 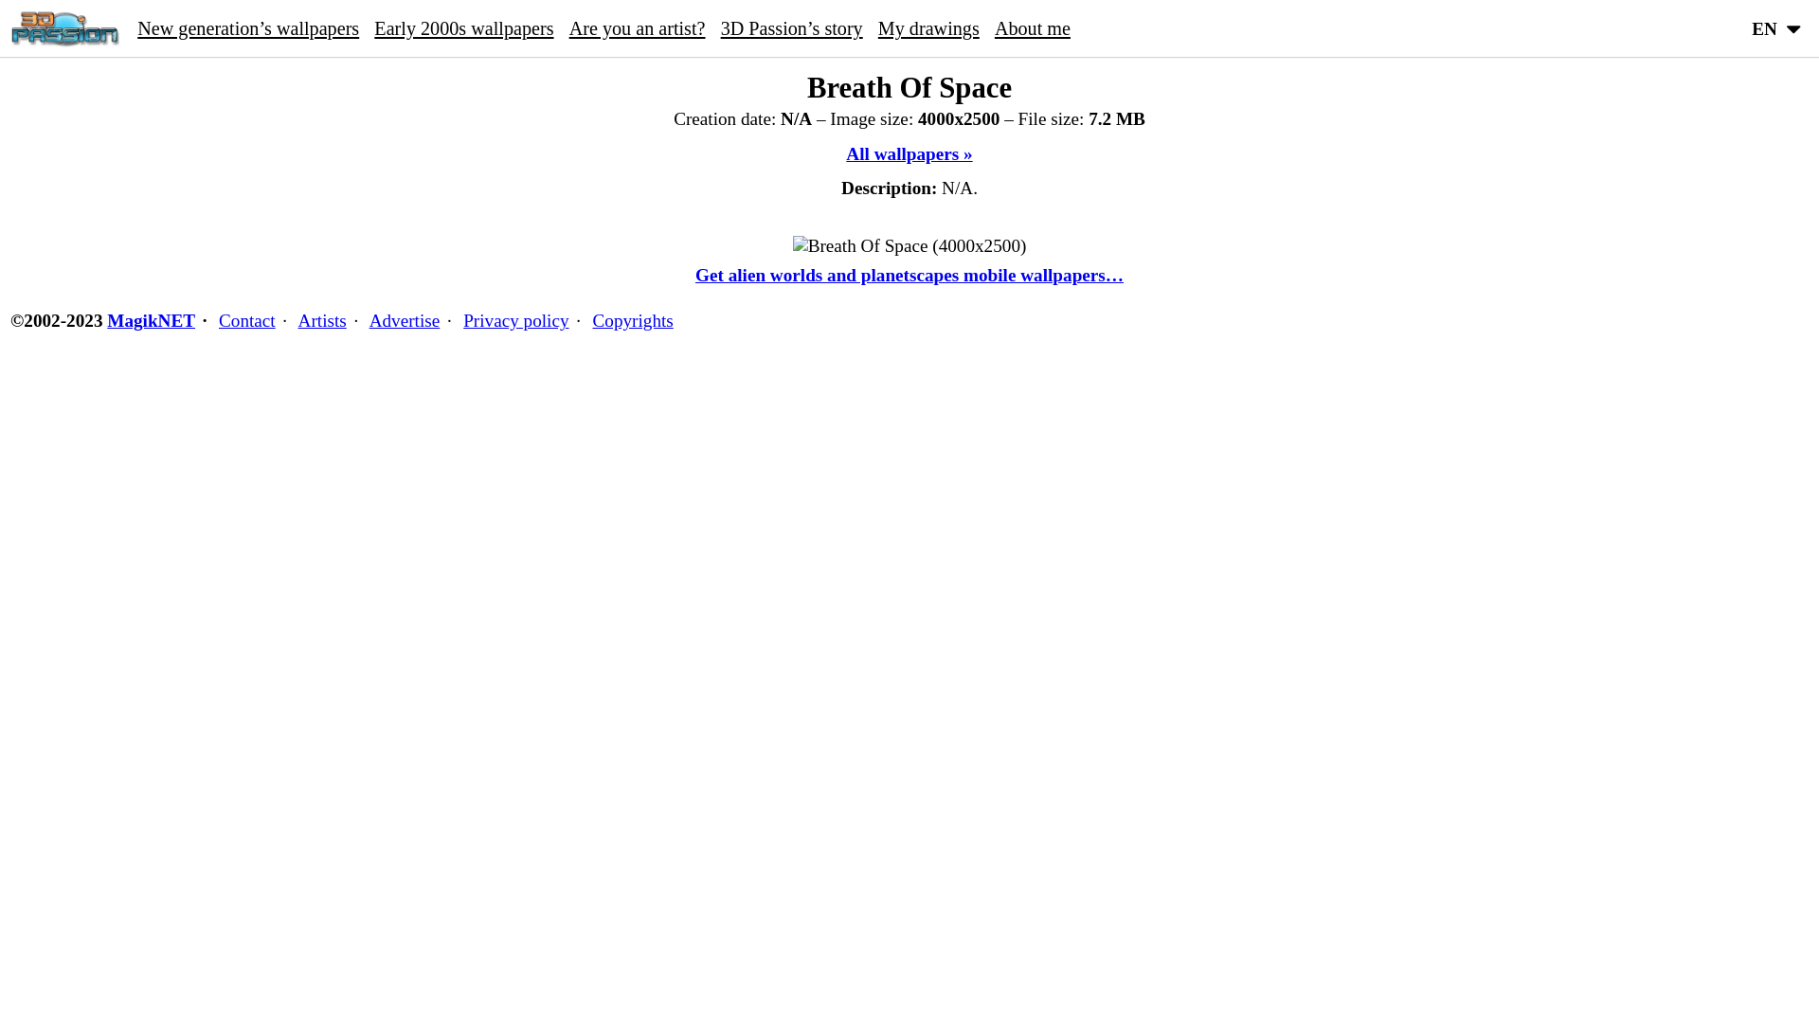 I want to click on Are you an artist?, so click(x=638, y=28).